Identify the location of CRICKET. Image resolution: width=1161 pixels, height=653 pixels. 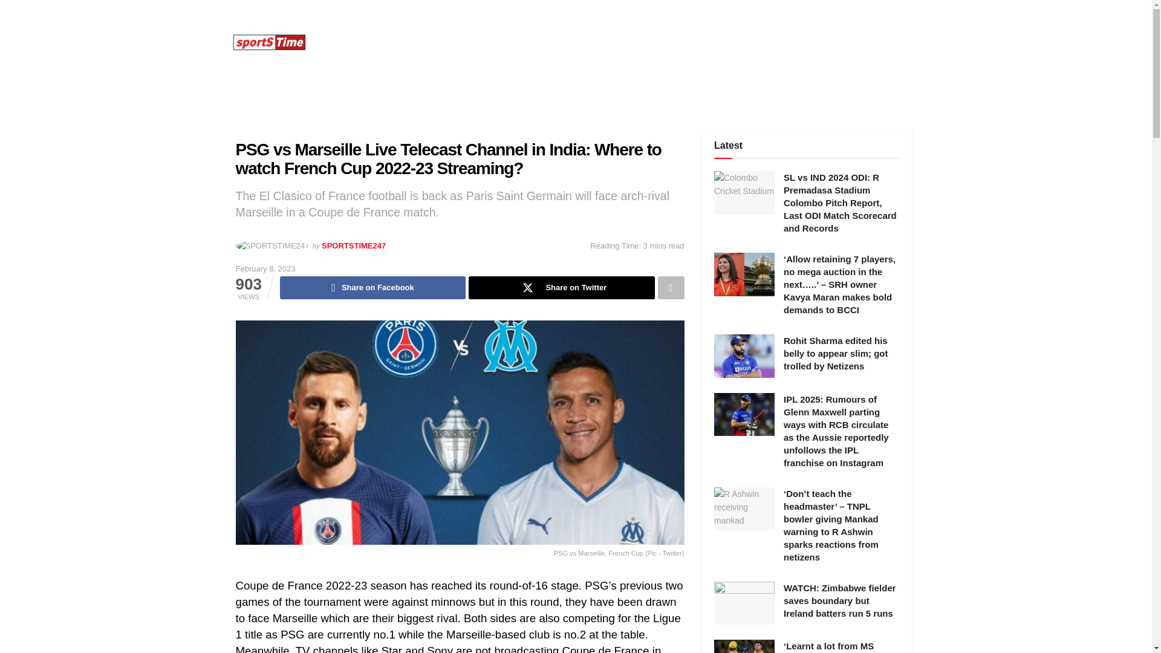
(354, 42).